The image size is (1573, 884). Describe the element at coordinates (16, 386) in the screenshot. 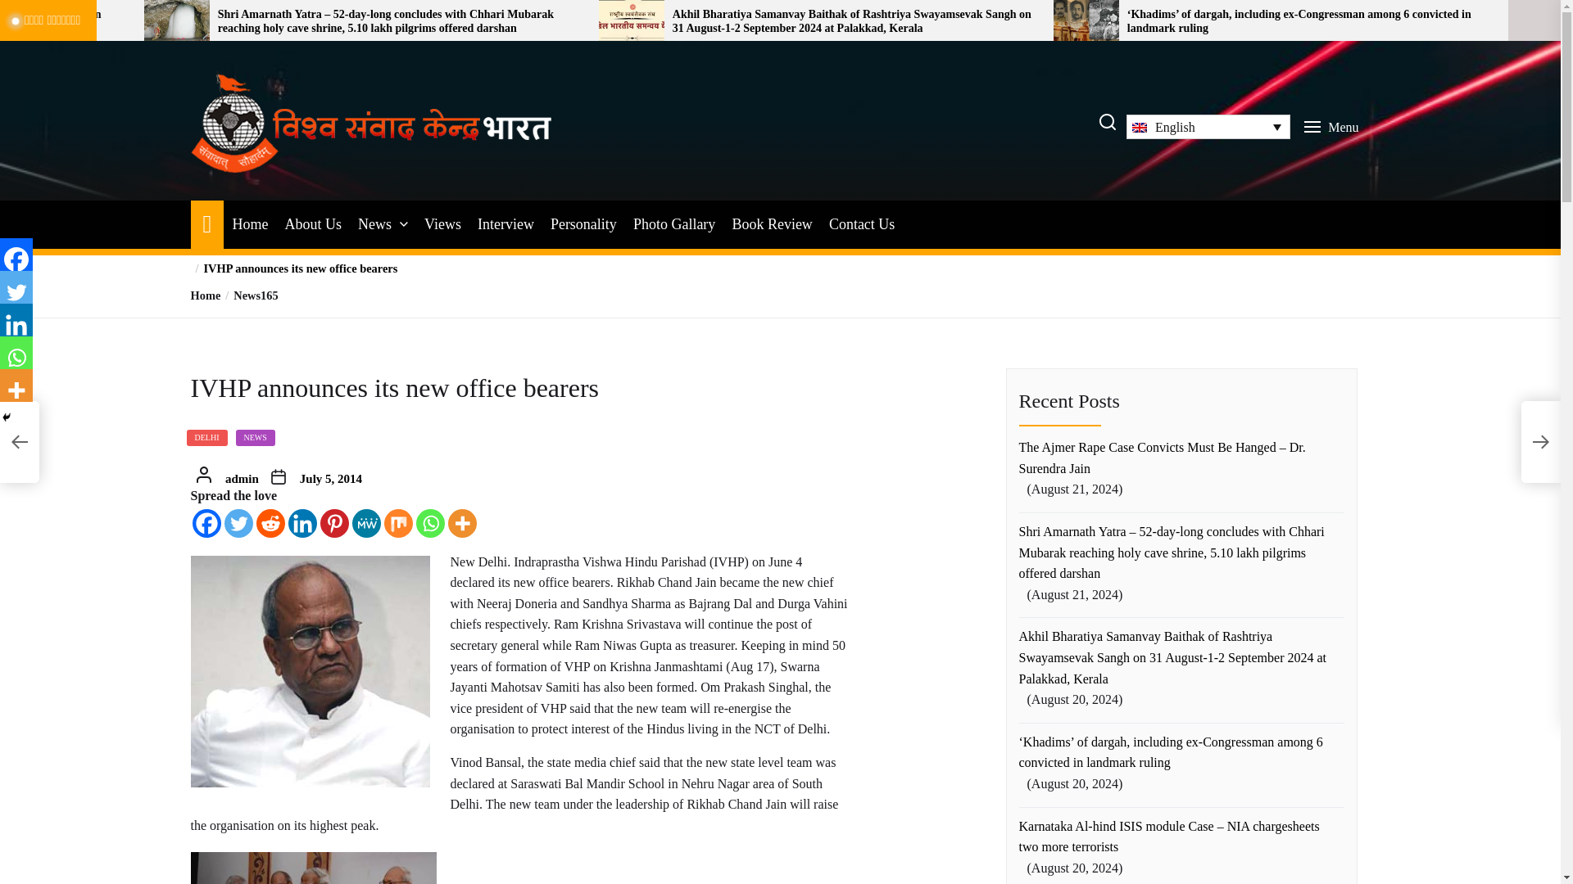

I see `More` at that location.